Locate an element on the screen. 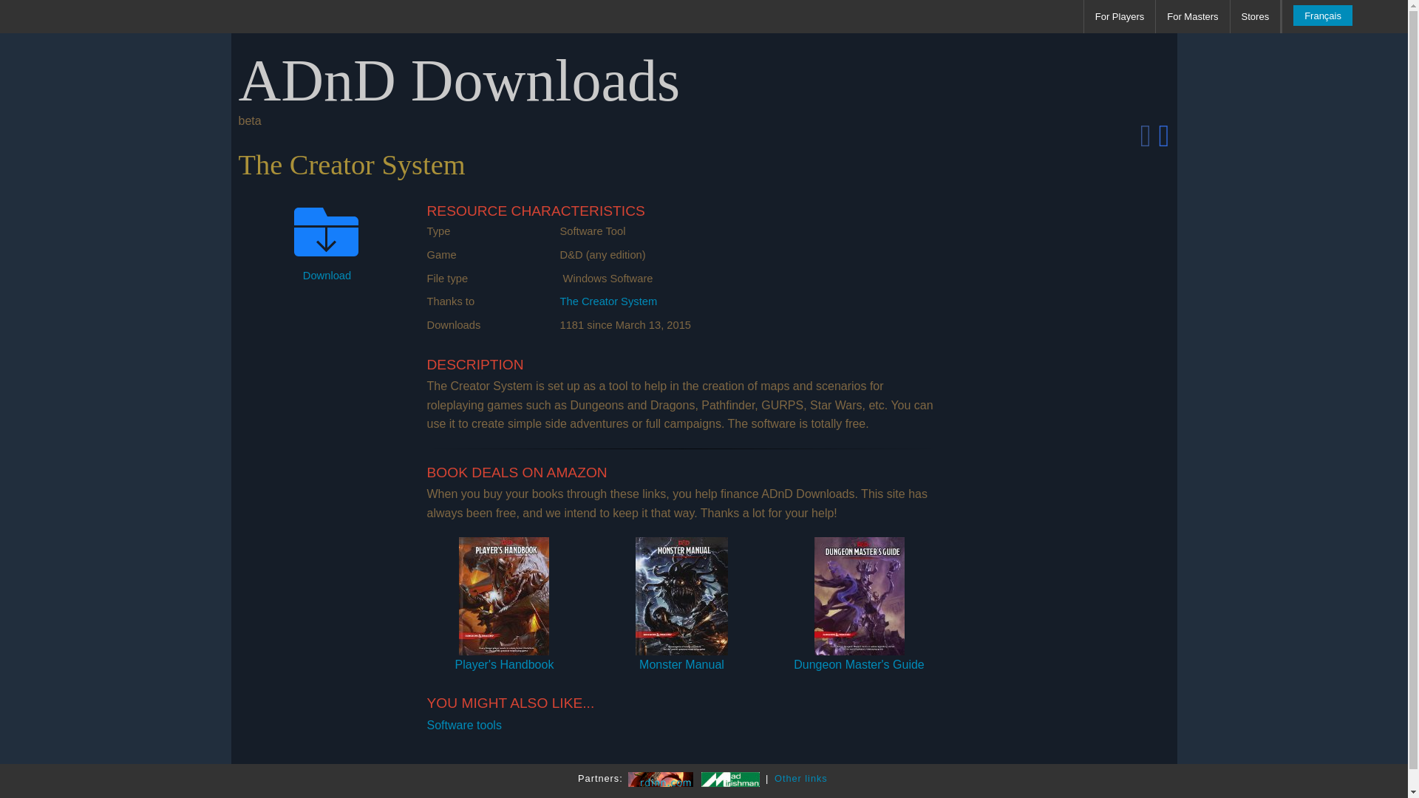  Monsters is located at coordinates (1192, 149).